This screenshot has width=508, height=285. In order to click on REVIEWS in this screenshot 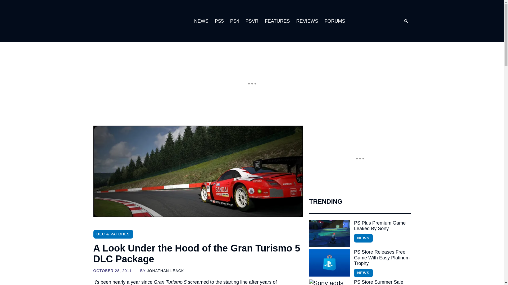, I will do `click(307, 21)`.